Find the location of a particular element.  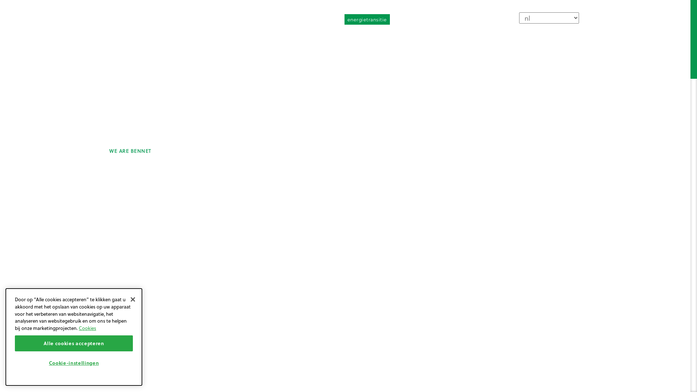

contact is located at coordinates (507, 19).